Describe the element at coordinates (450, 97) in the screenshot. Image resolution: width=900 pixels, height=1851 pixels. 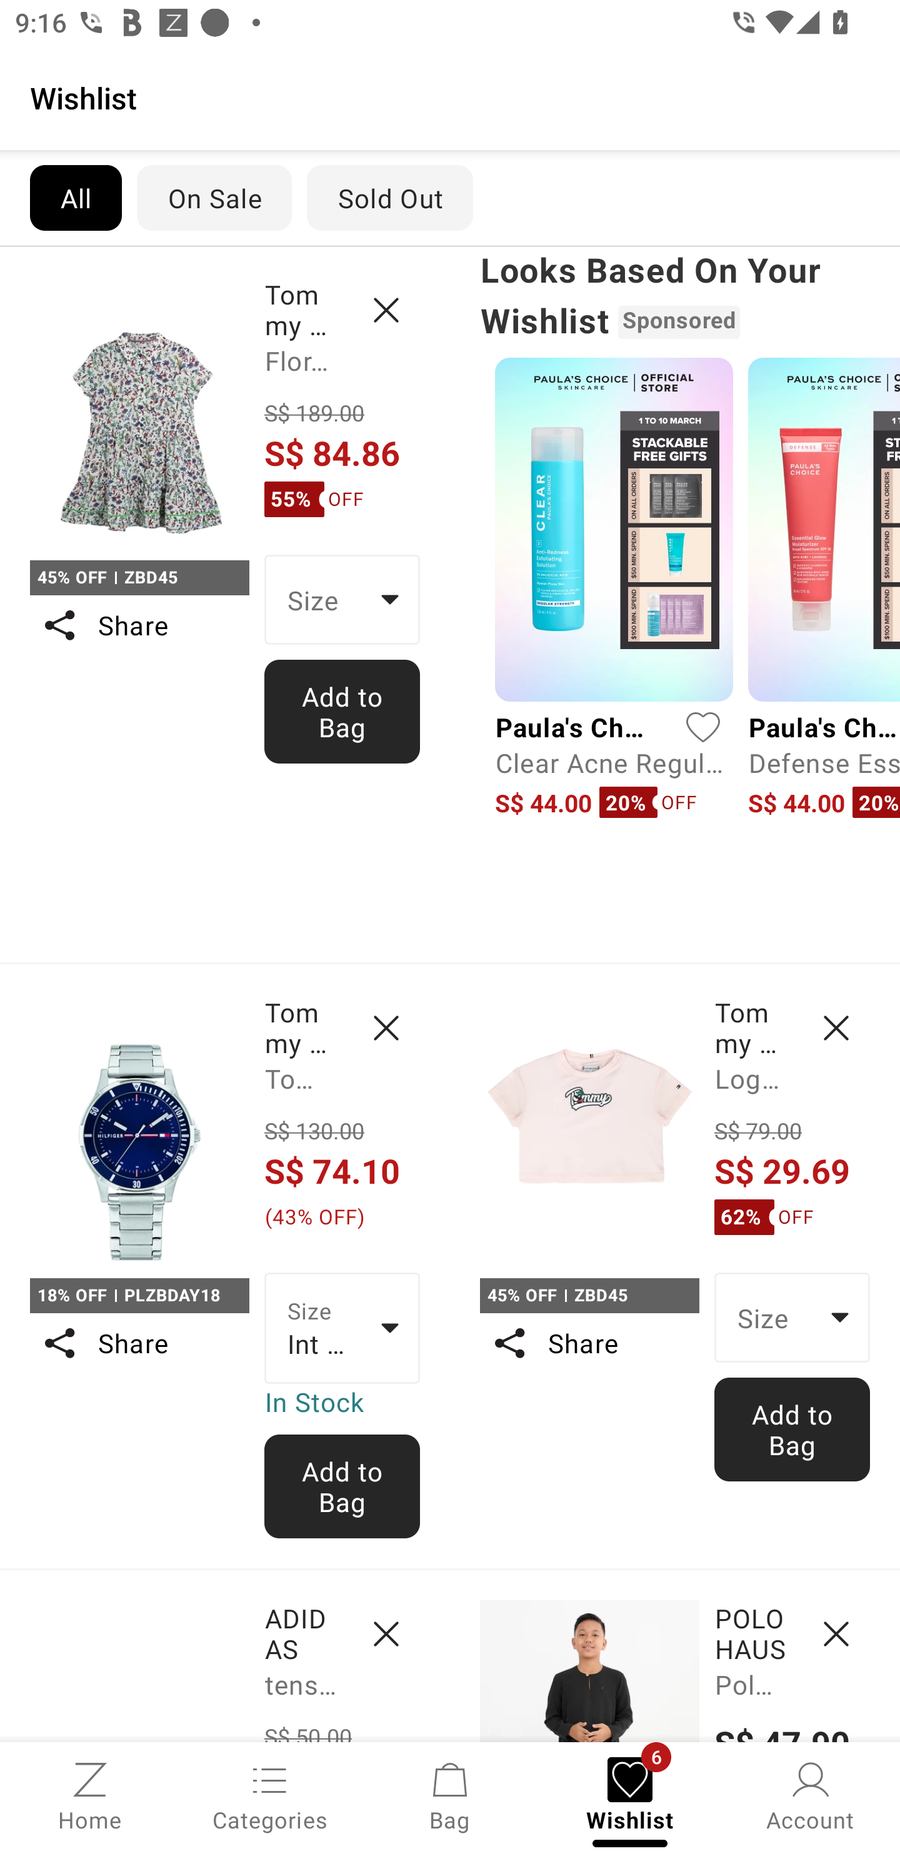
I see `Wishlist` at that location.